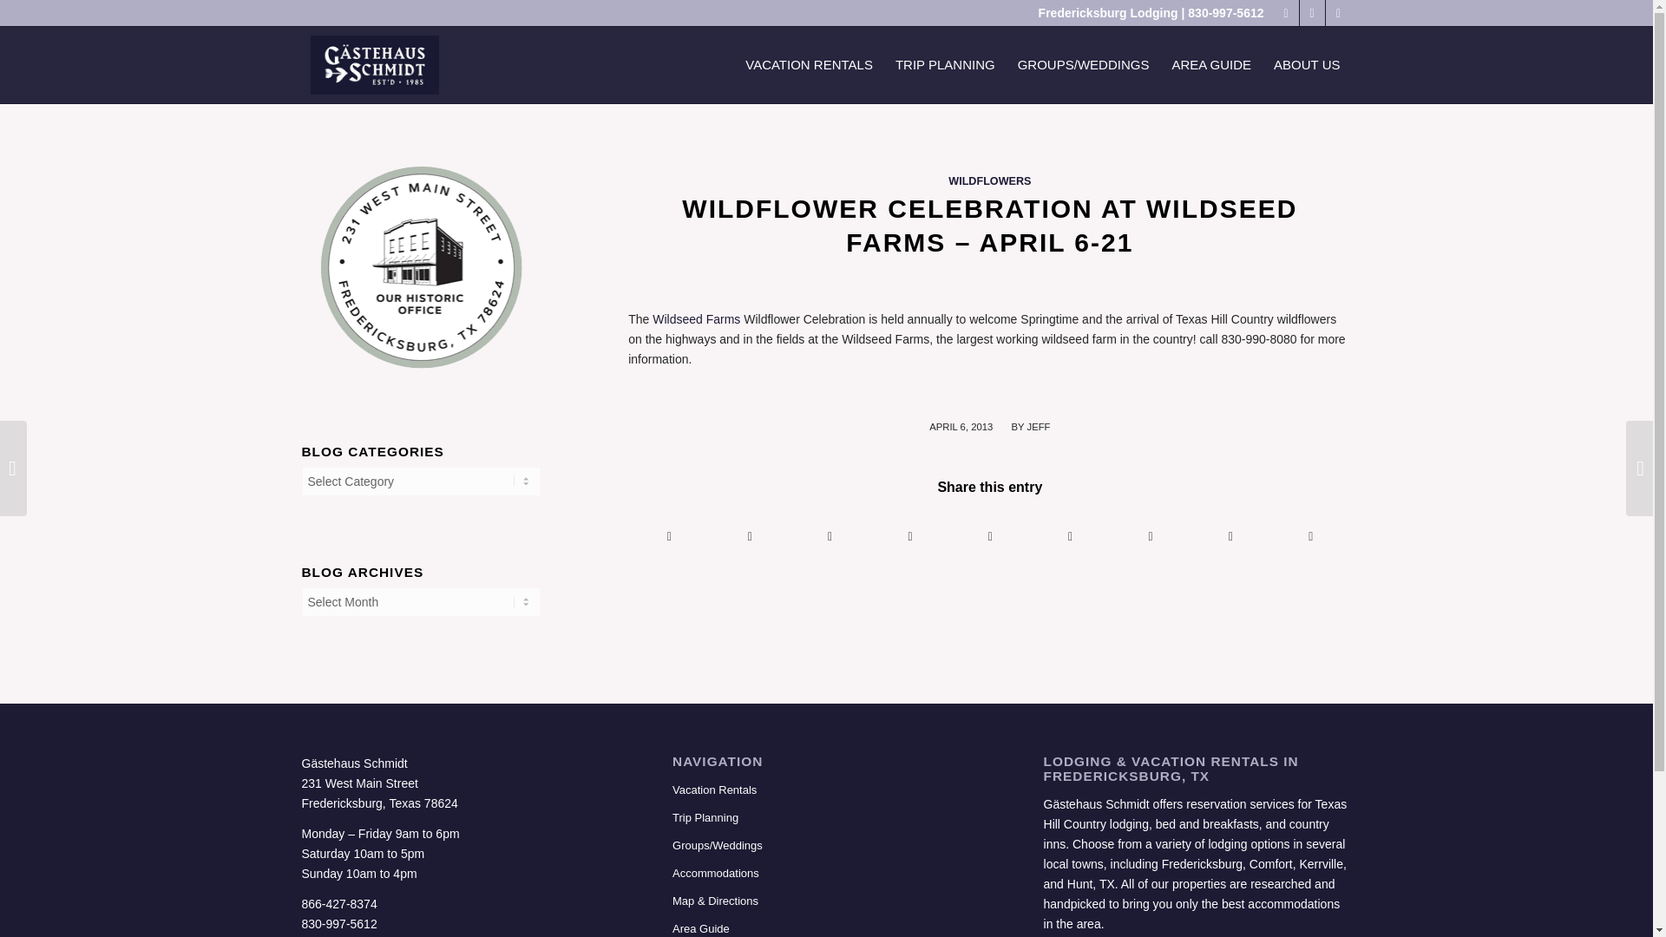  I want to click on 830-997-5612, so click(1225, 12).